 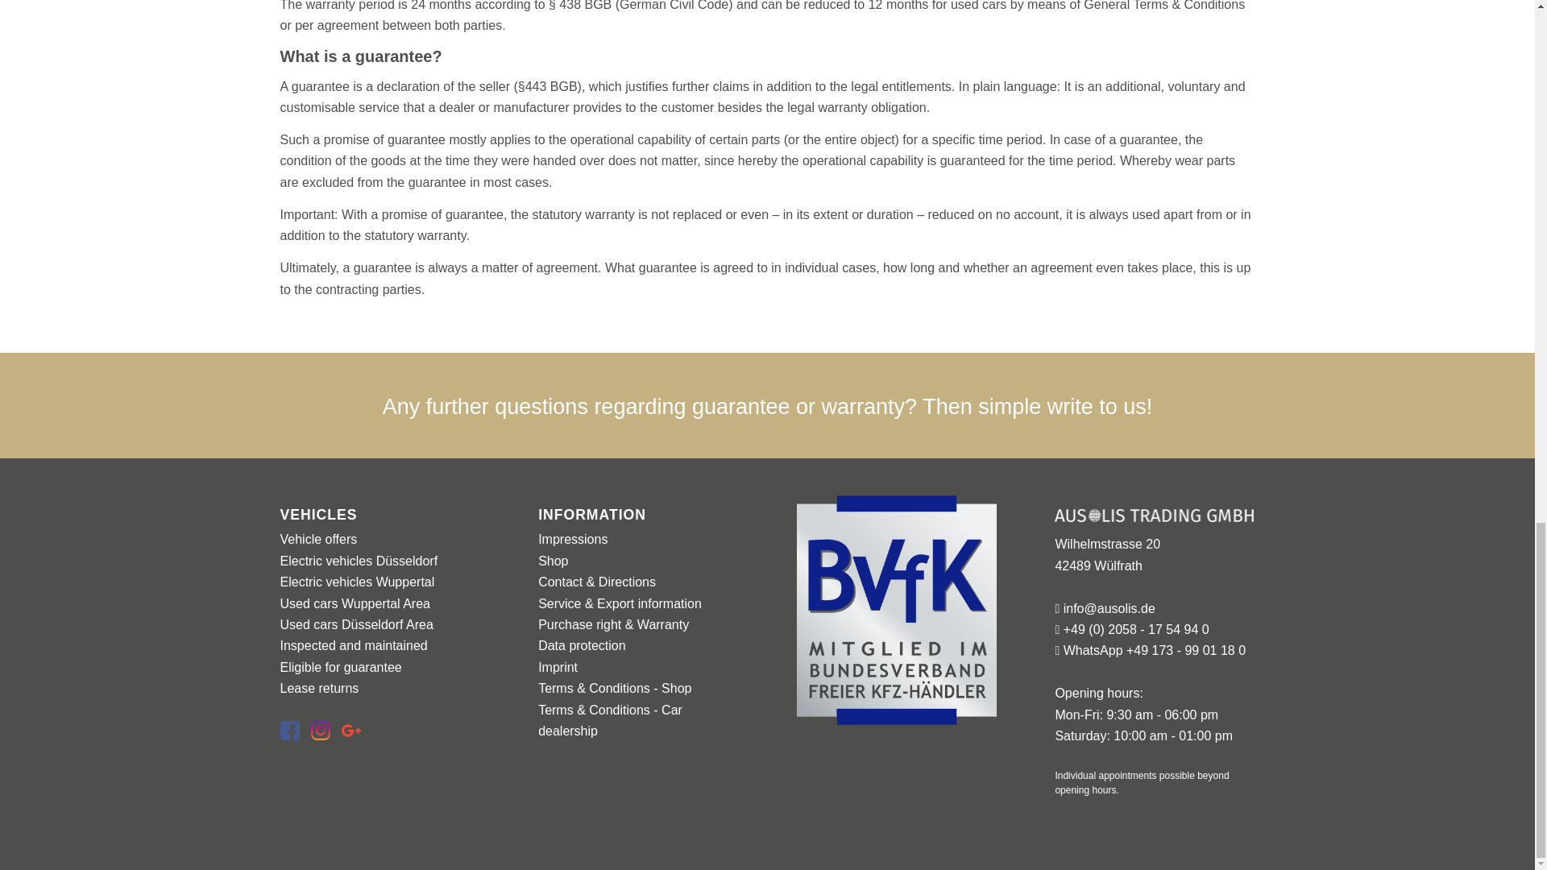 What do you see at coordinates (553, 561) in the screenshot?
I see `Shop` at bounding box center [553, 561].